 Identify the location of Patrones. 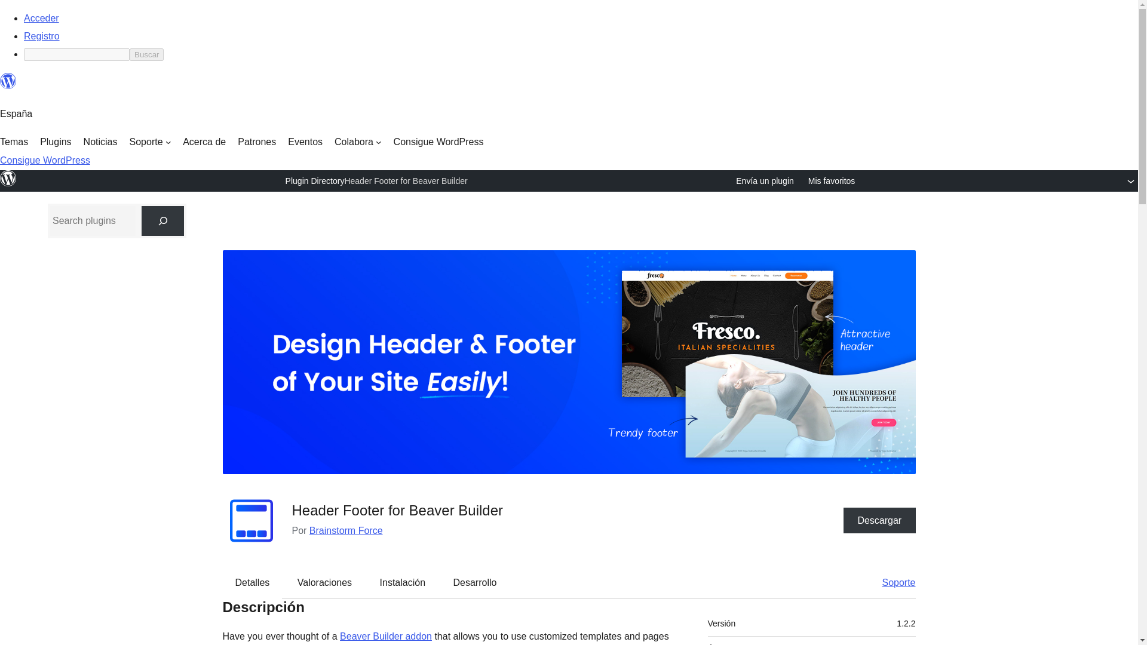
(257, 142).